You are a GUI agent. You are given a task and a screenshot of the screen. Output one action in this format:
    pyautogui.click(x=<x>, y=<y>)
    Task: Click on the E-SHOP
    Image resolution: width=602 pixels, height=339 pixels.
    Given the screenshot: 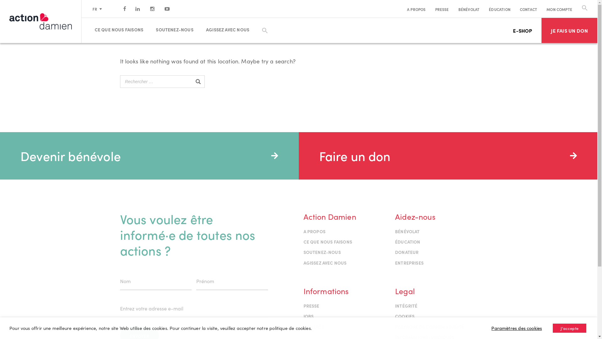 What is the action you would take?
    pyautogui.click(x=522, y=30)
    